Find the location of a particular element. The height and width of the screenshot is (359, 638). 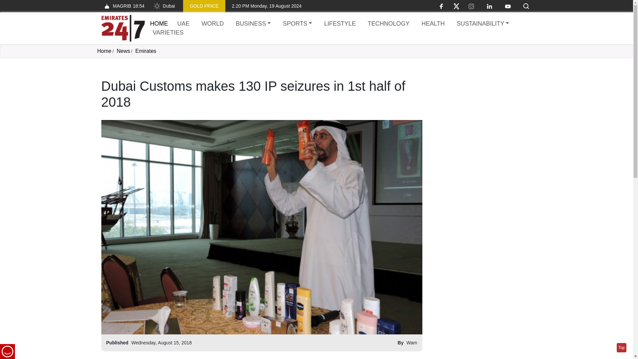

WORLD is located at coordinates (213, 24).